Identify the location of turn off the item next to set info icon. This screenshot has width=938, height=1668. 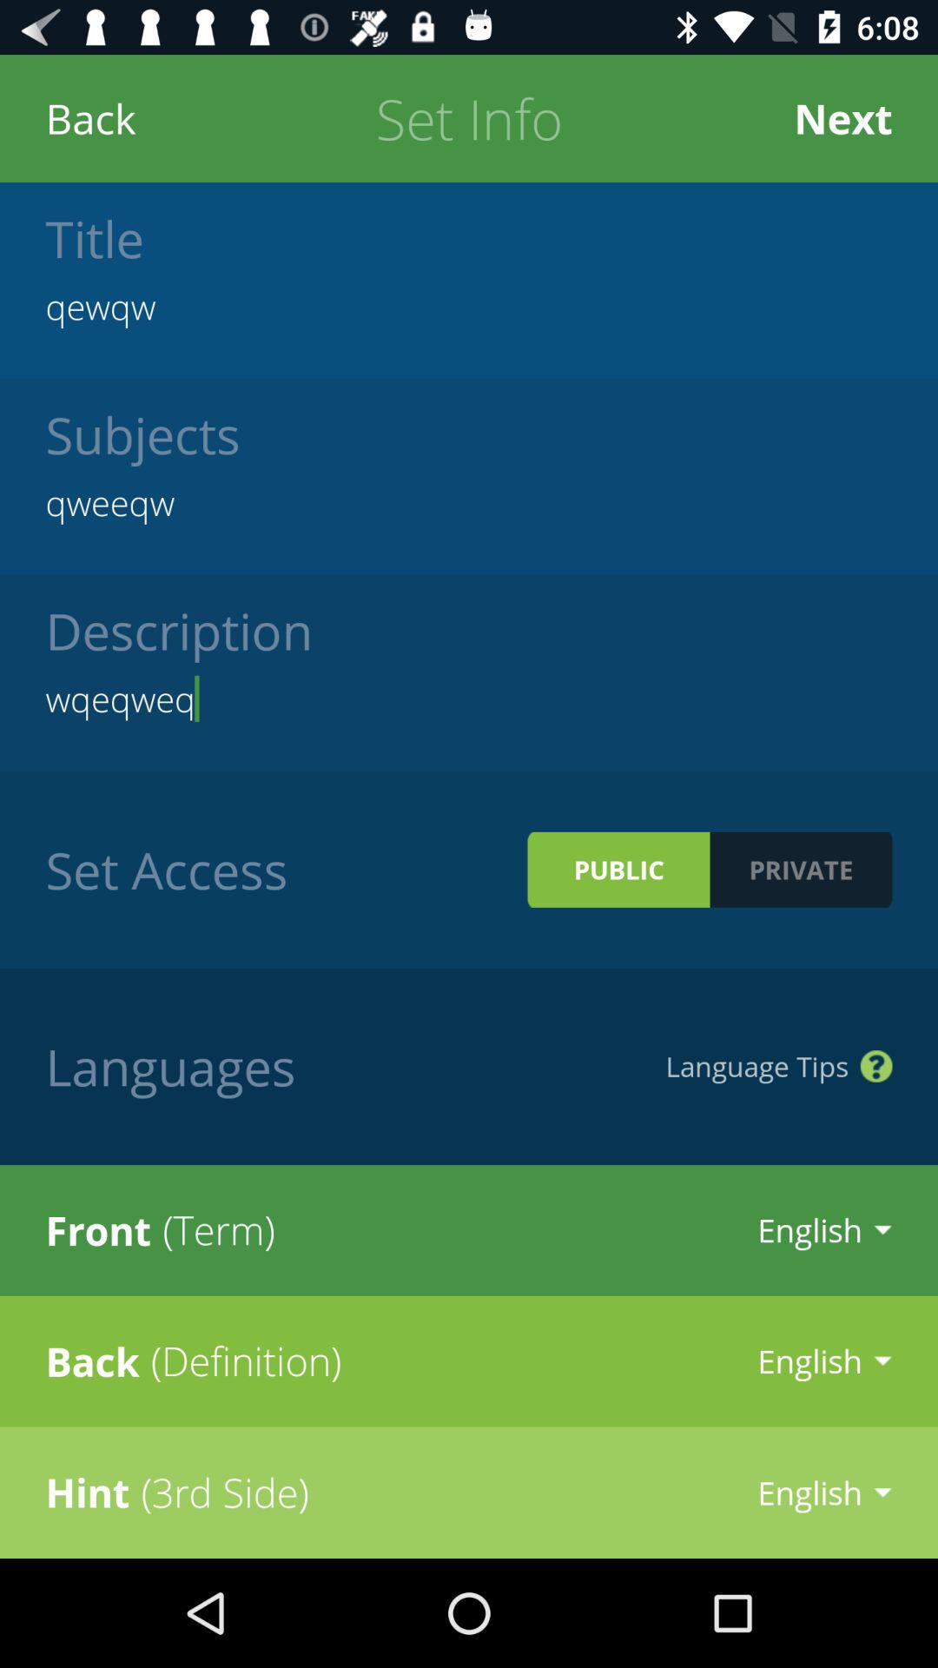
(842, 118).